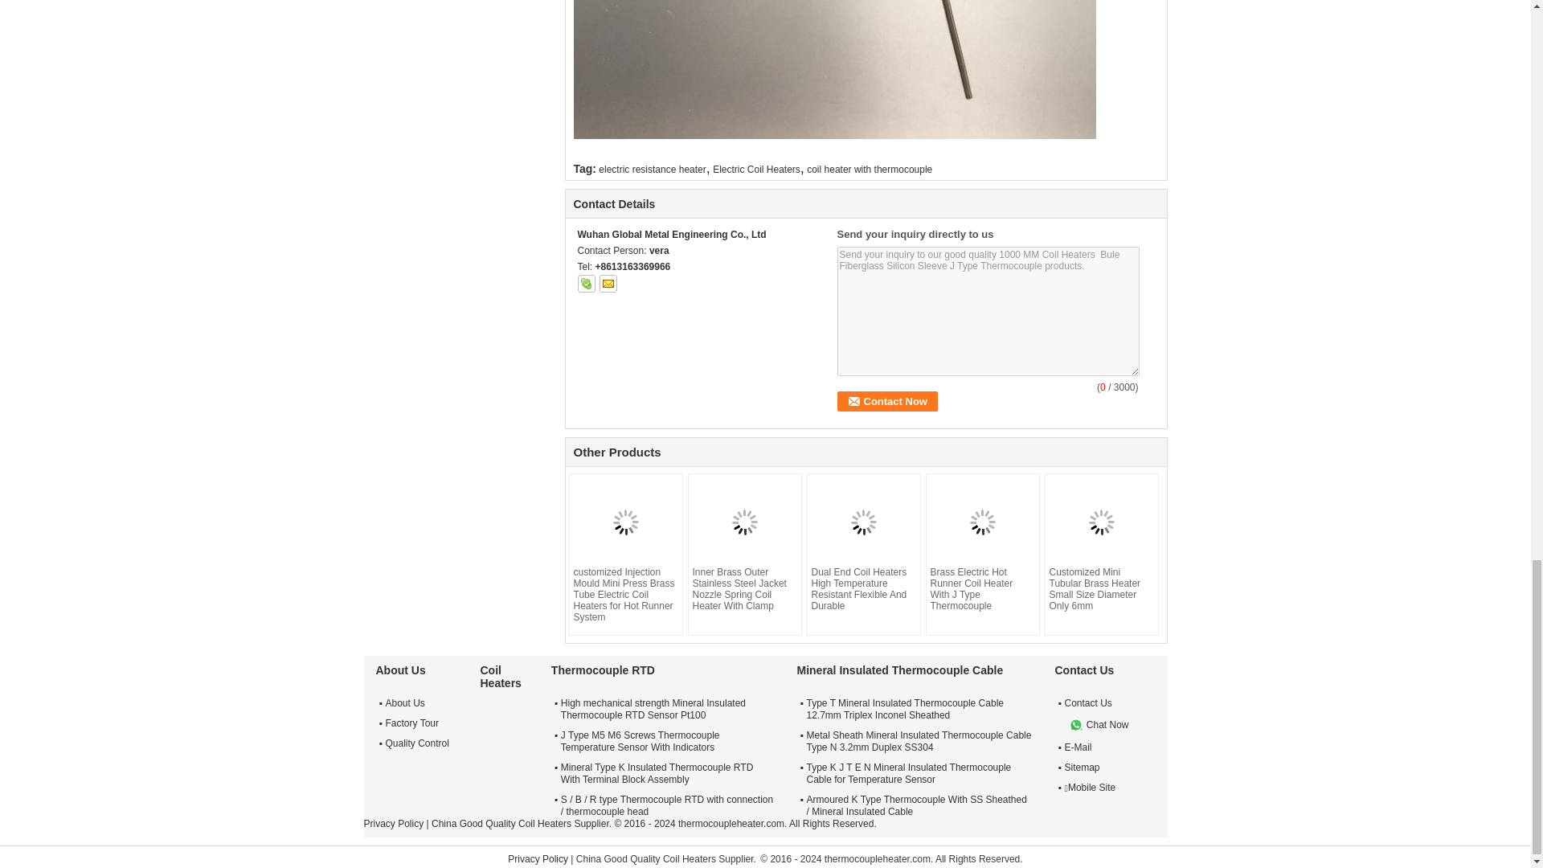 The width and height of the screenshot is (1543, 868). I want to click on Contact Now, so click(887, 401).